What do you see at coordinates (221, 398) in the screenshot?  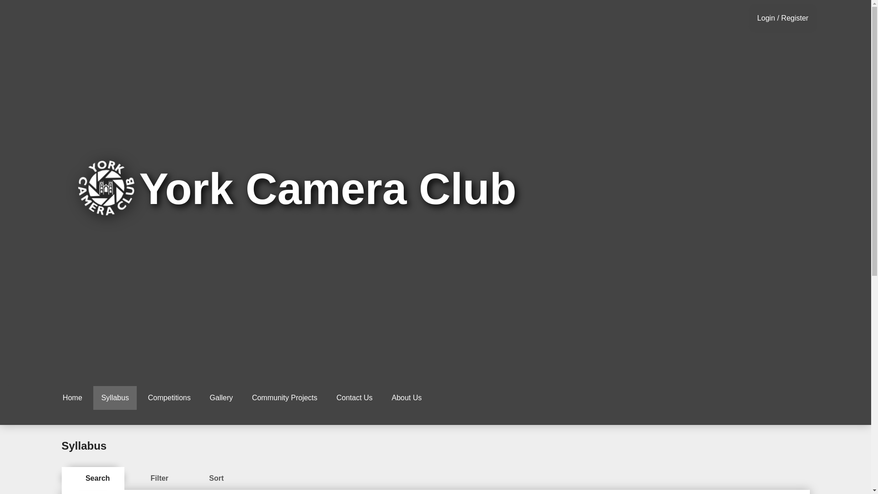 I see `Gallery` at bounding box center [221, 398].